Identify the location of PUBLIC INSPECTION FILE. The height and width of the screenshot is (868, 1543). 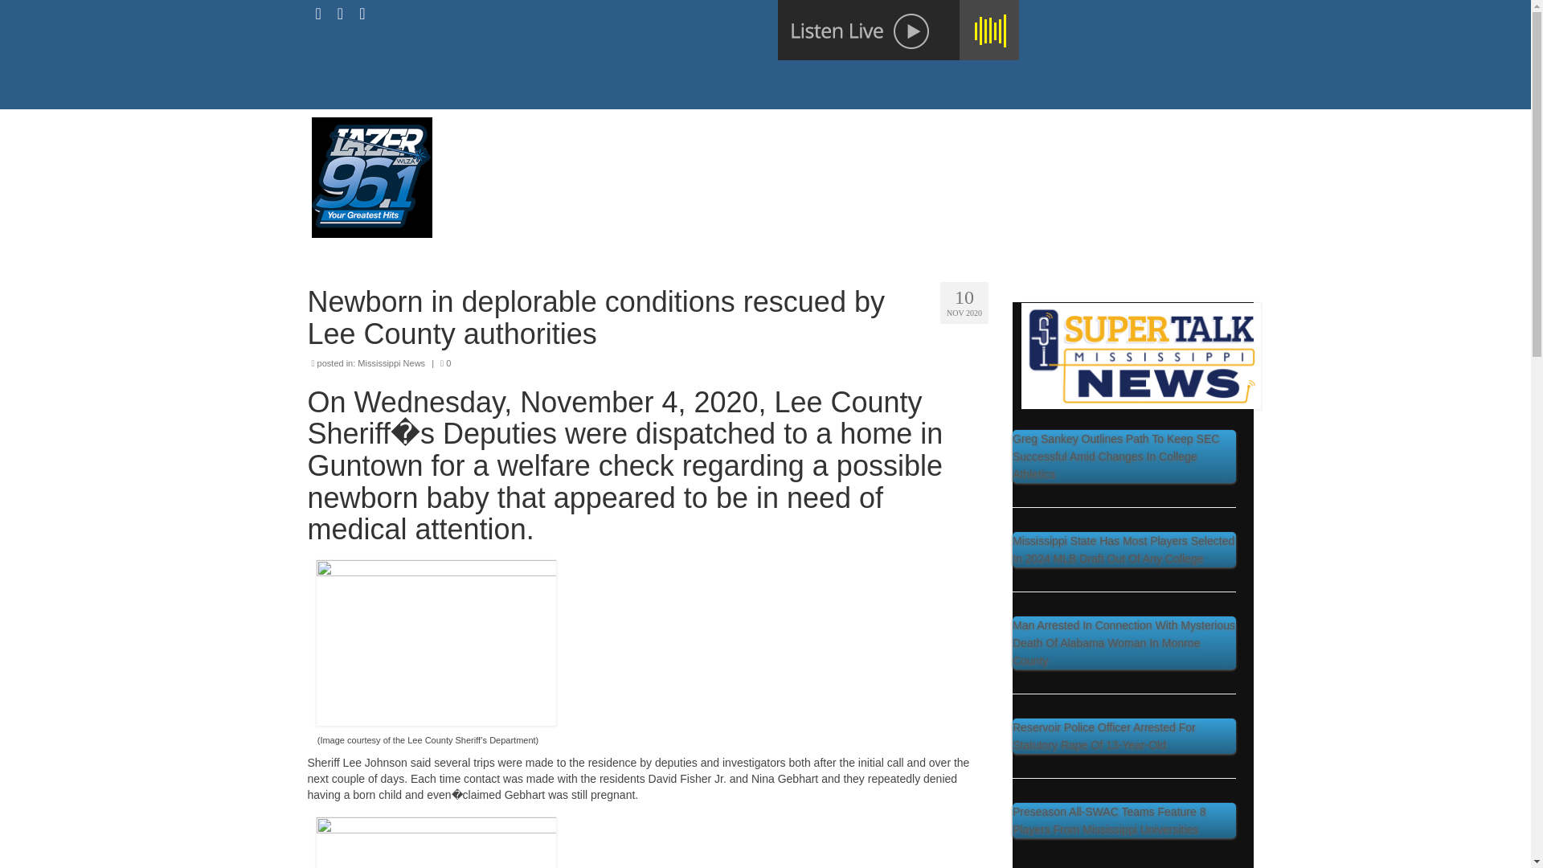
(845, 165).